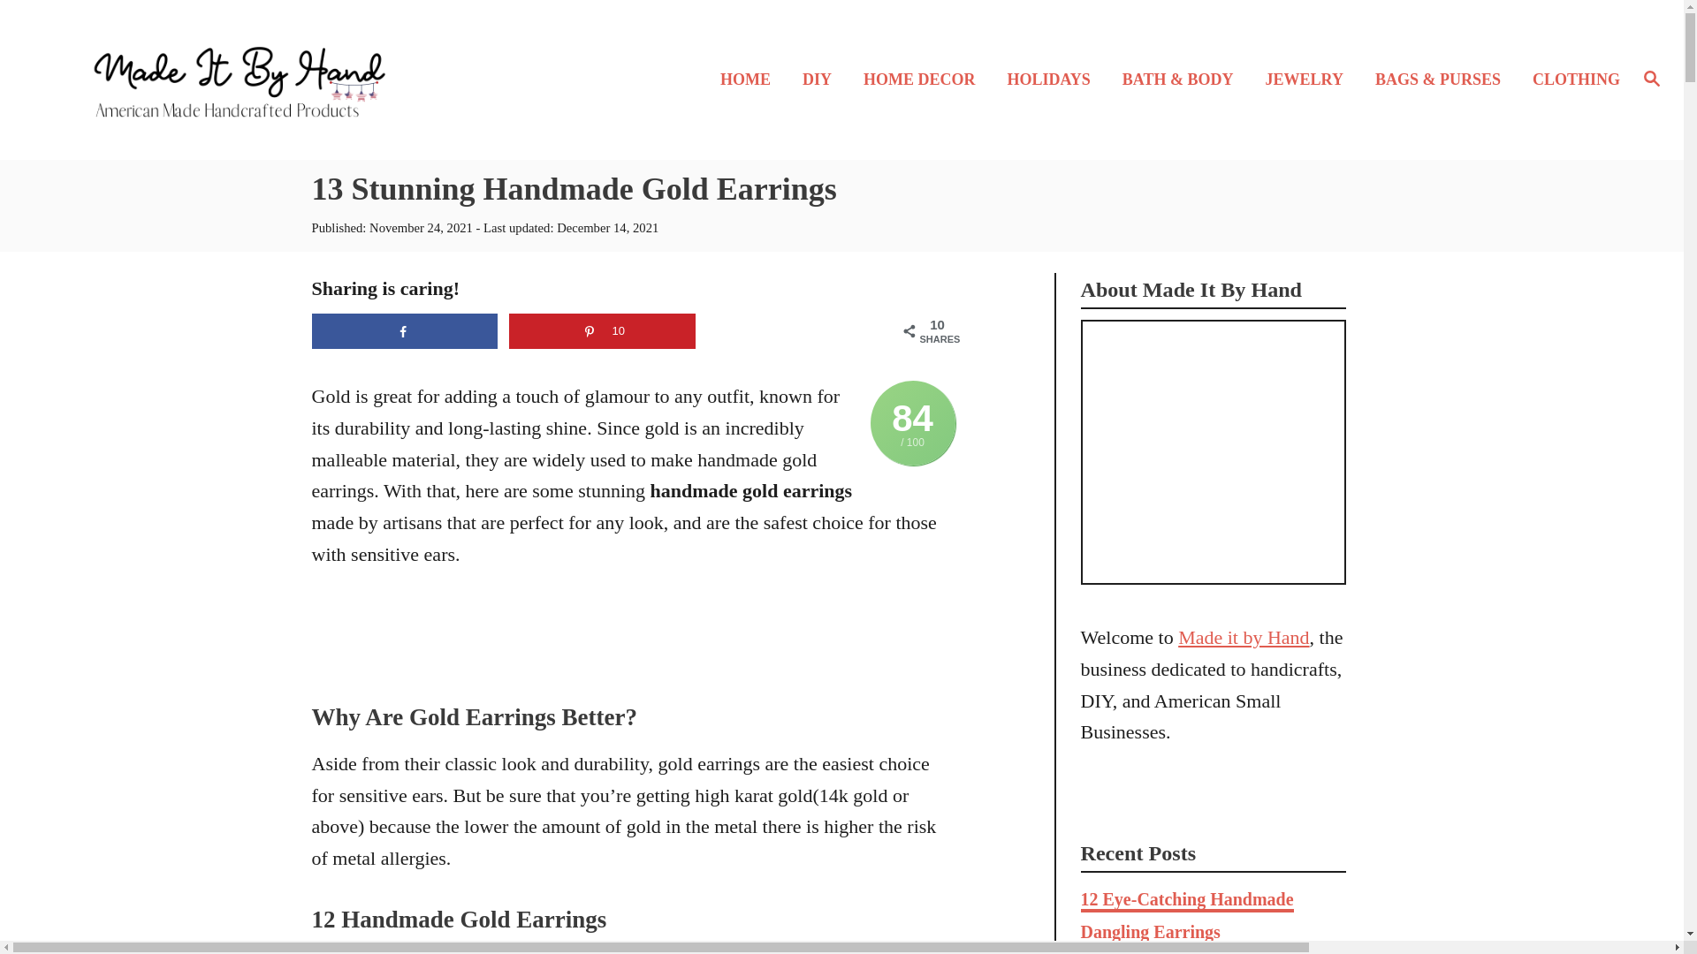 This screenshot has height=954, width=1697. Describe the element at coordinates (603, 331) in the screenshot. I see `10` at that location.